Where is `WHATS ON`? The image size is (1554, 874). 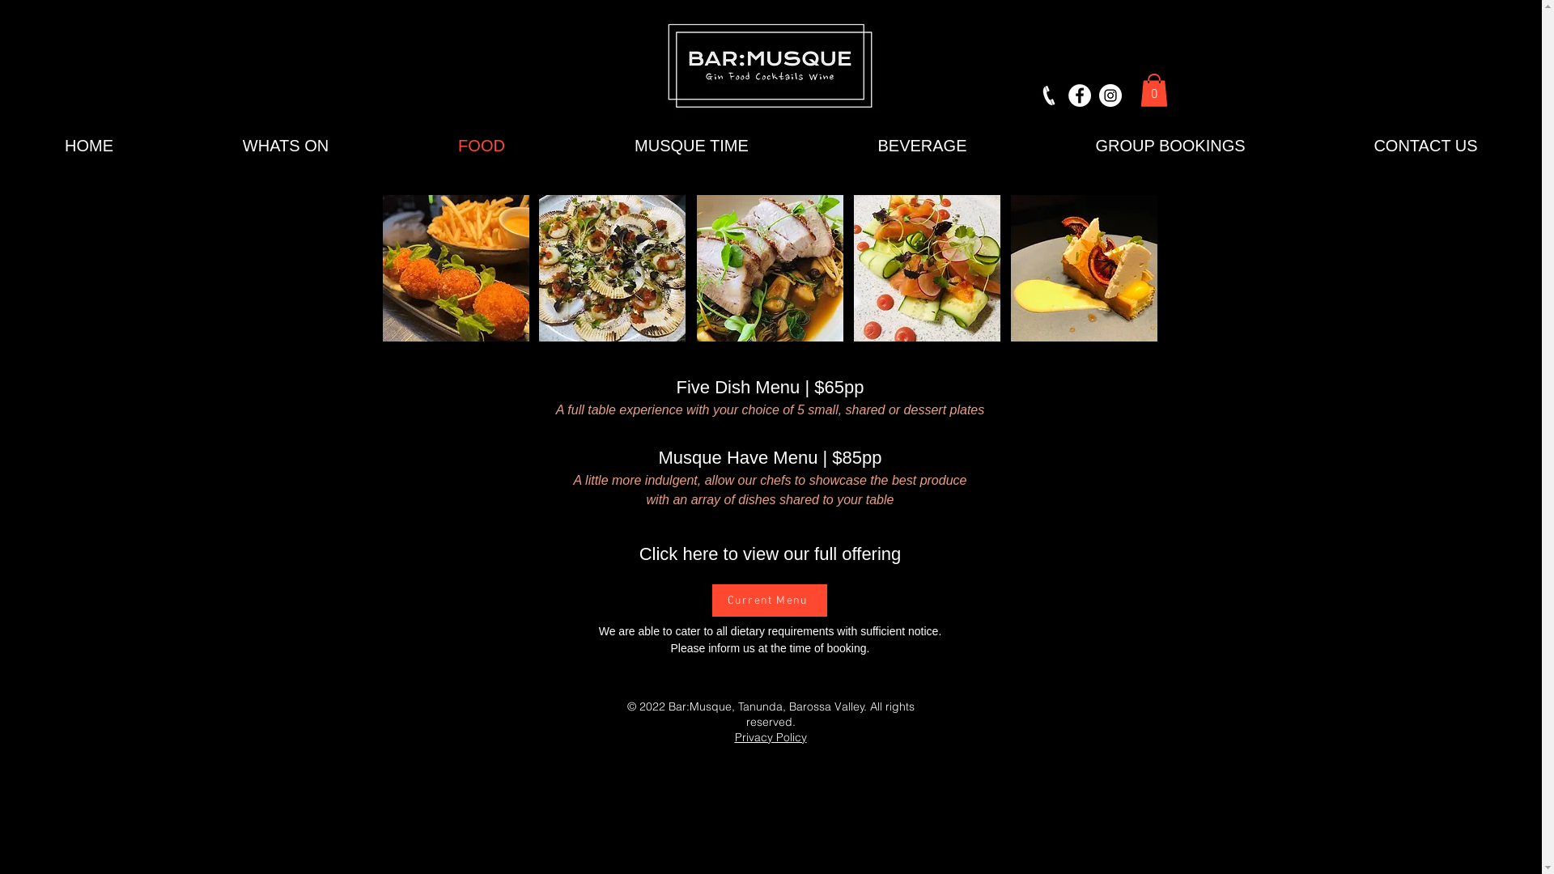
WHATS ON is located at coordinates (286, 146).